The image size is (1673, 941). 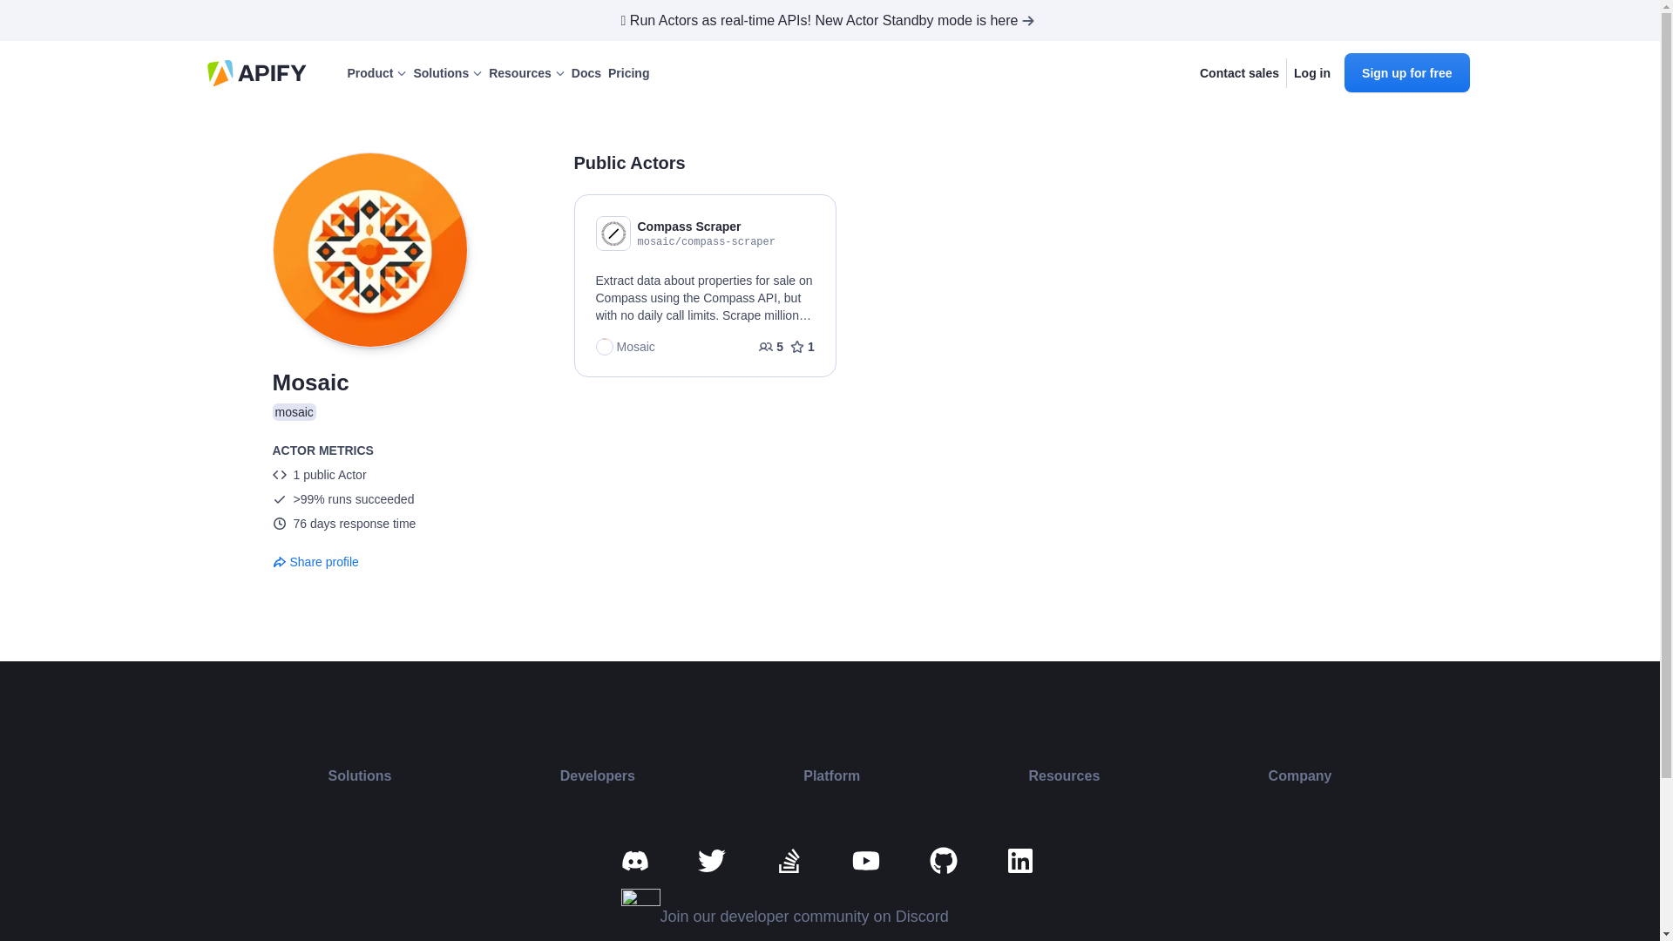 I want to click on Pricing, so click(x=628, y=73).